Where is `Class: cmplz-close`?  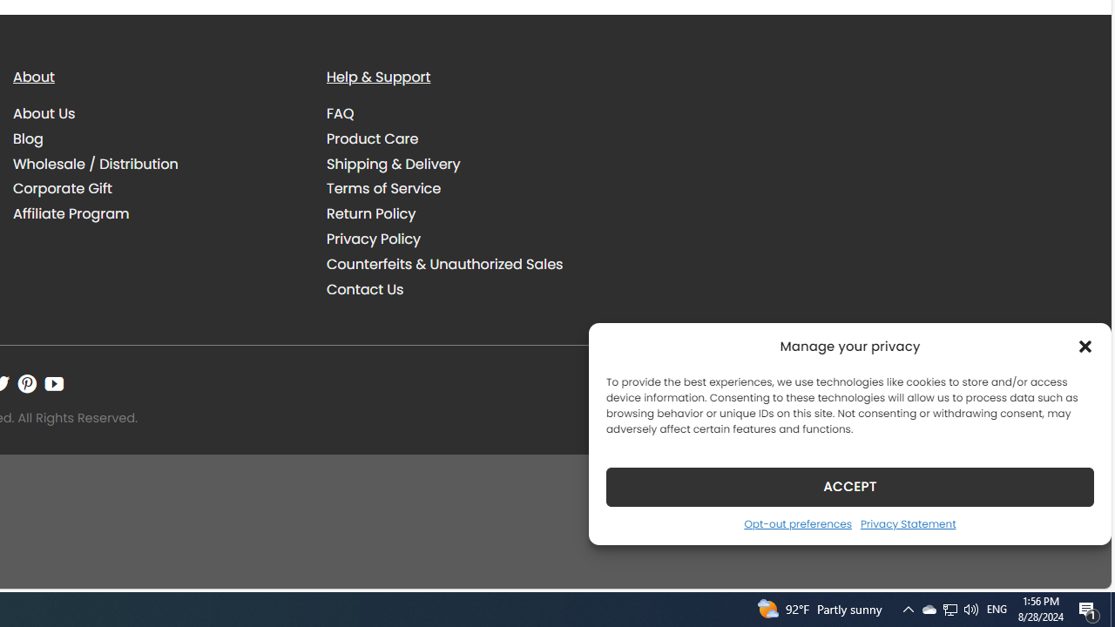 Class: cmplz-close is located at coordinates (1085, 347).